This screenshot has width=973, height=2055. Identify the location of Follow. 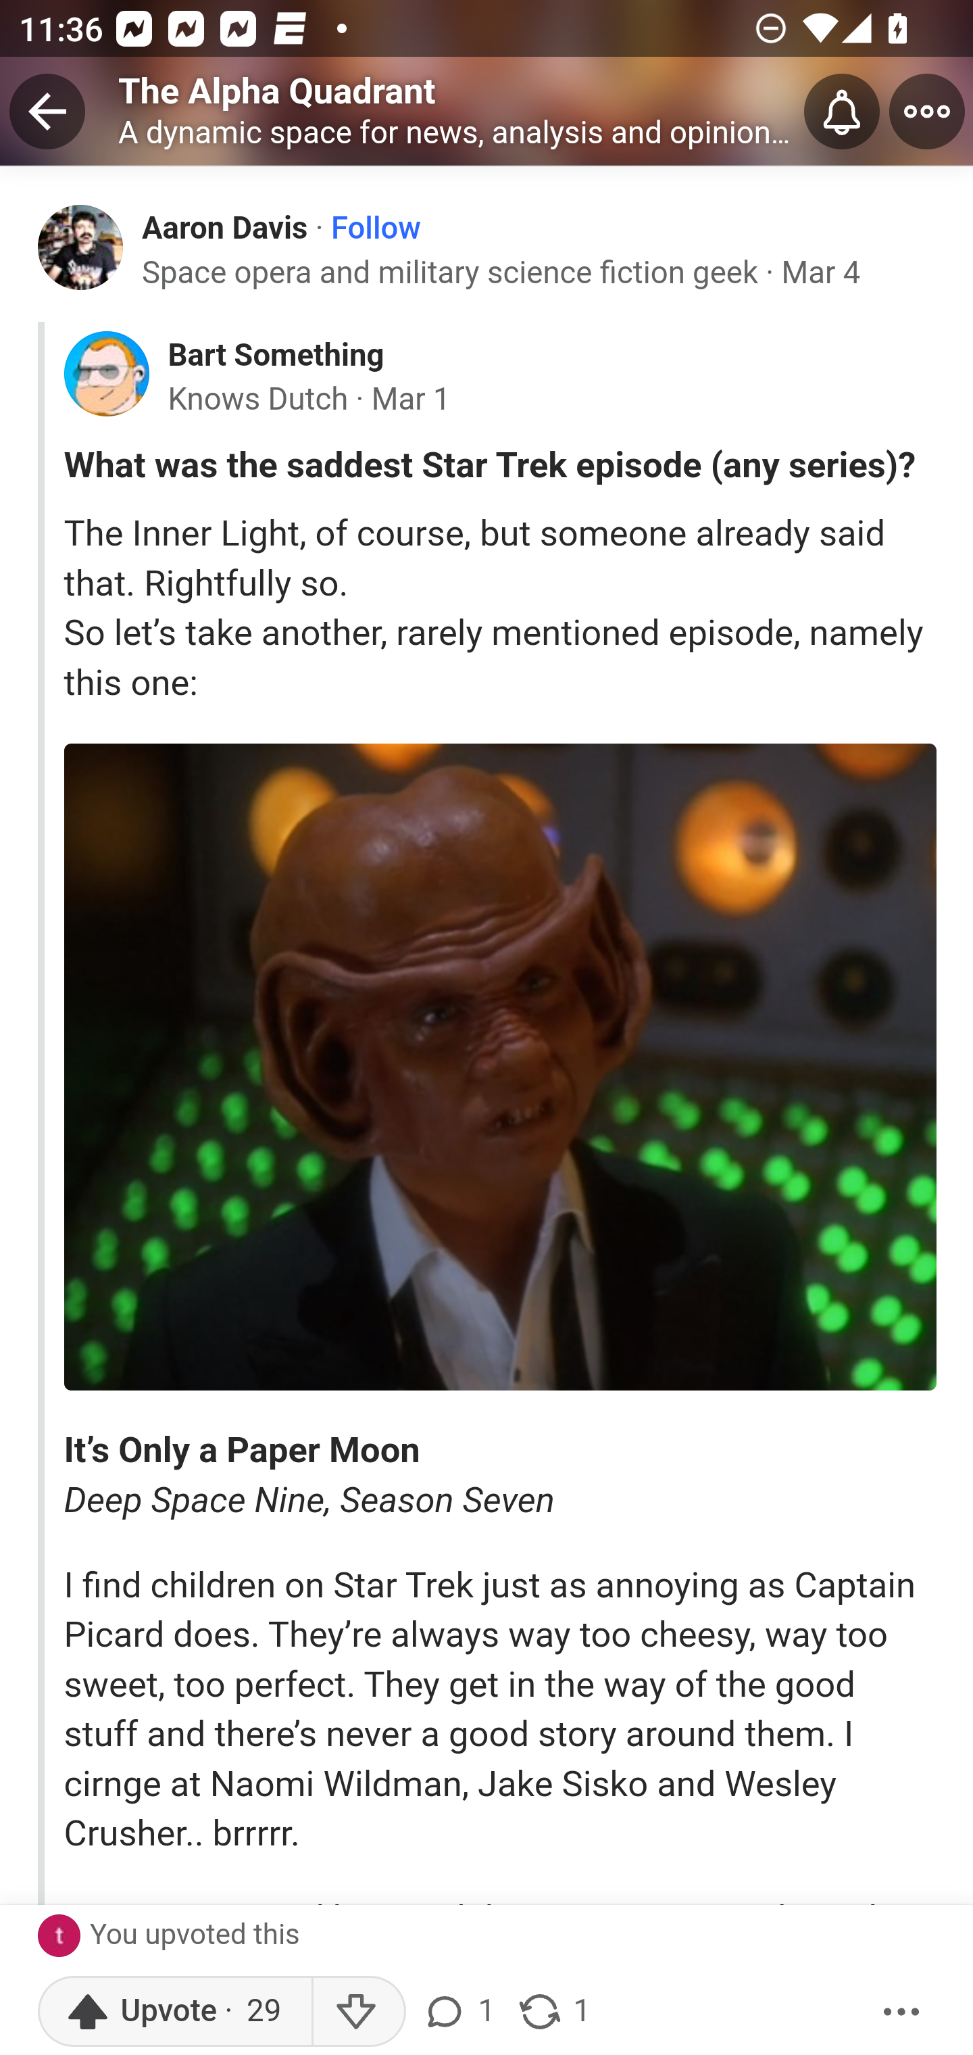
(376, 228).